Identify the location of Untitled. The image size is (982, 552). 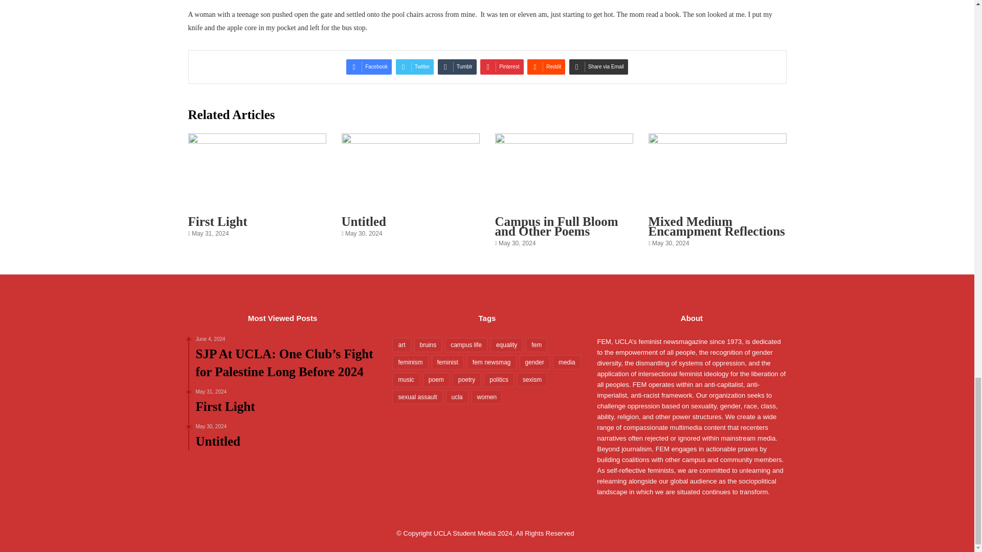
(369, 66).